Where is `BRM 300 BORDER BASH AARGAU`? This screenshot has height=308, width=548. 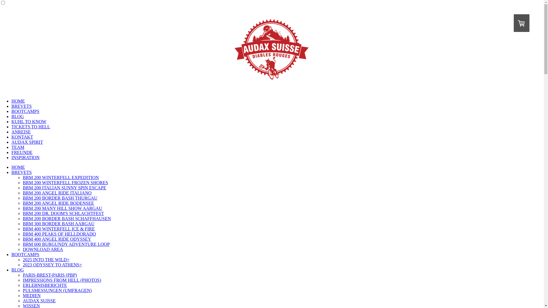 BRM 300 BORDER BASH AARGAU is located at coordinates (59, 224).